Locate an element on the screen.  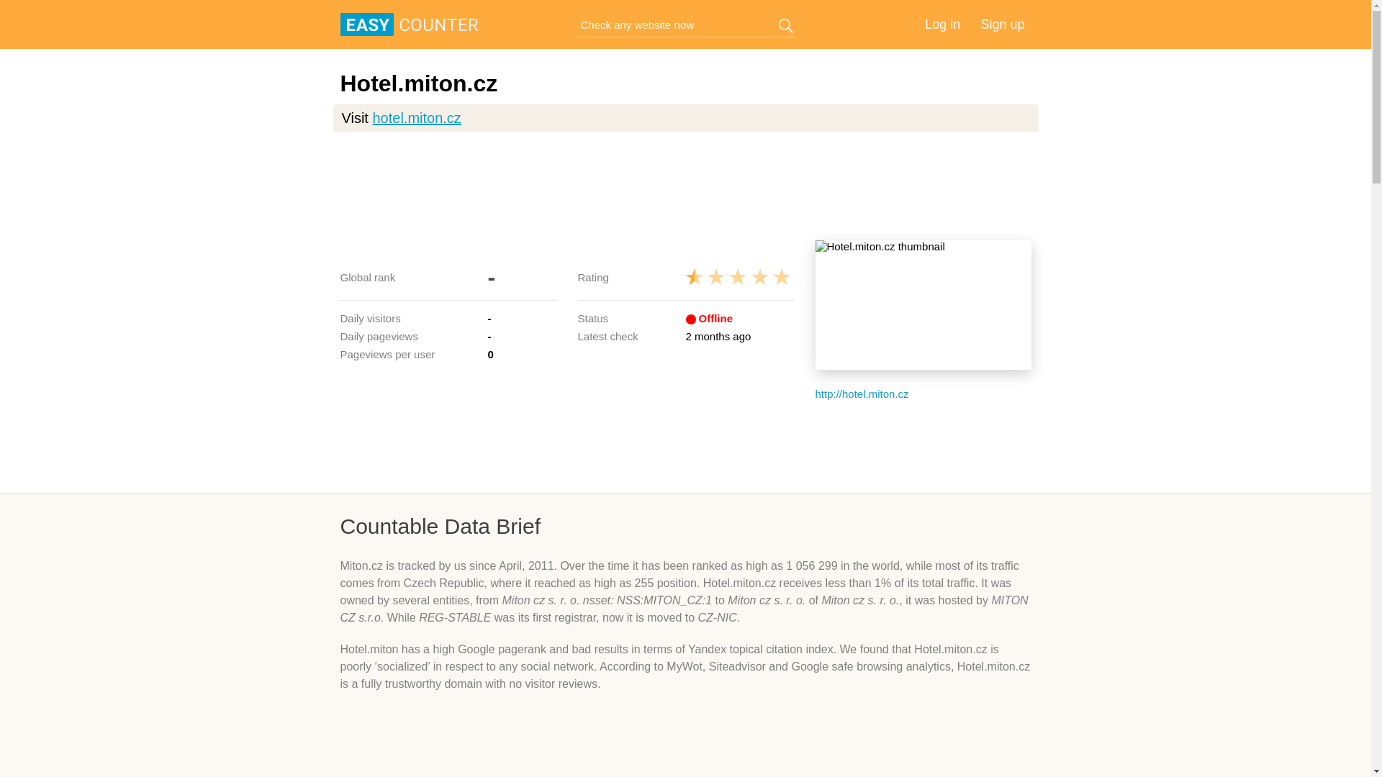
hotel.miton.cz is located at coordinates (416, 118).